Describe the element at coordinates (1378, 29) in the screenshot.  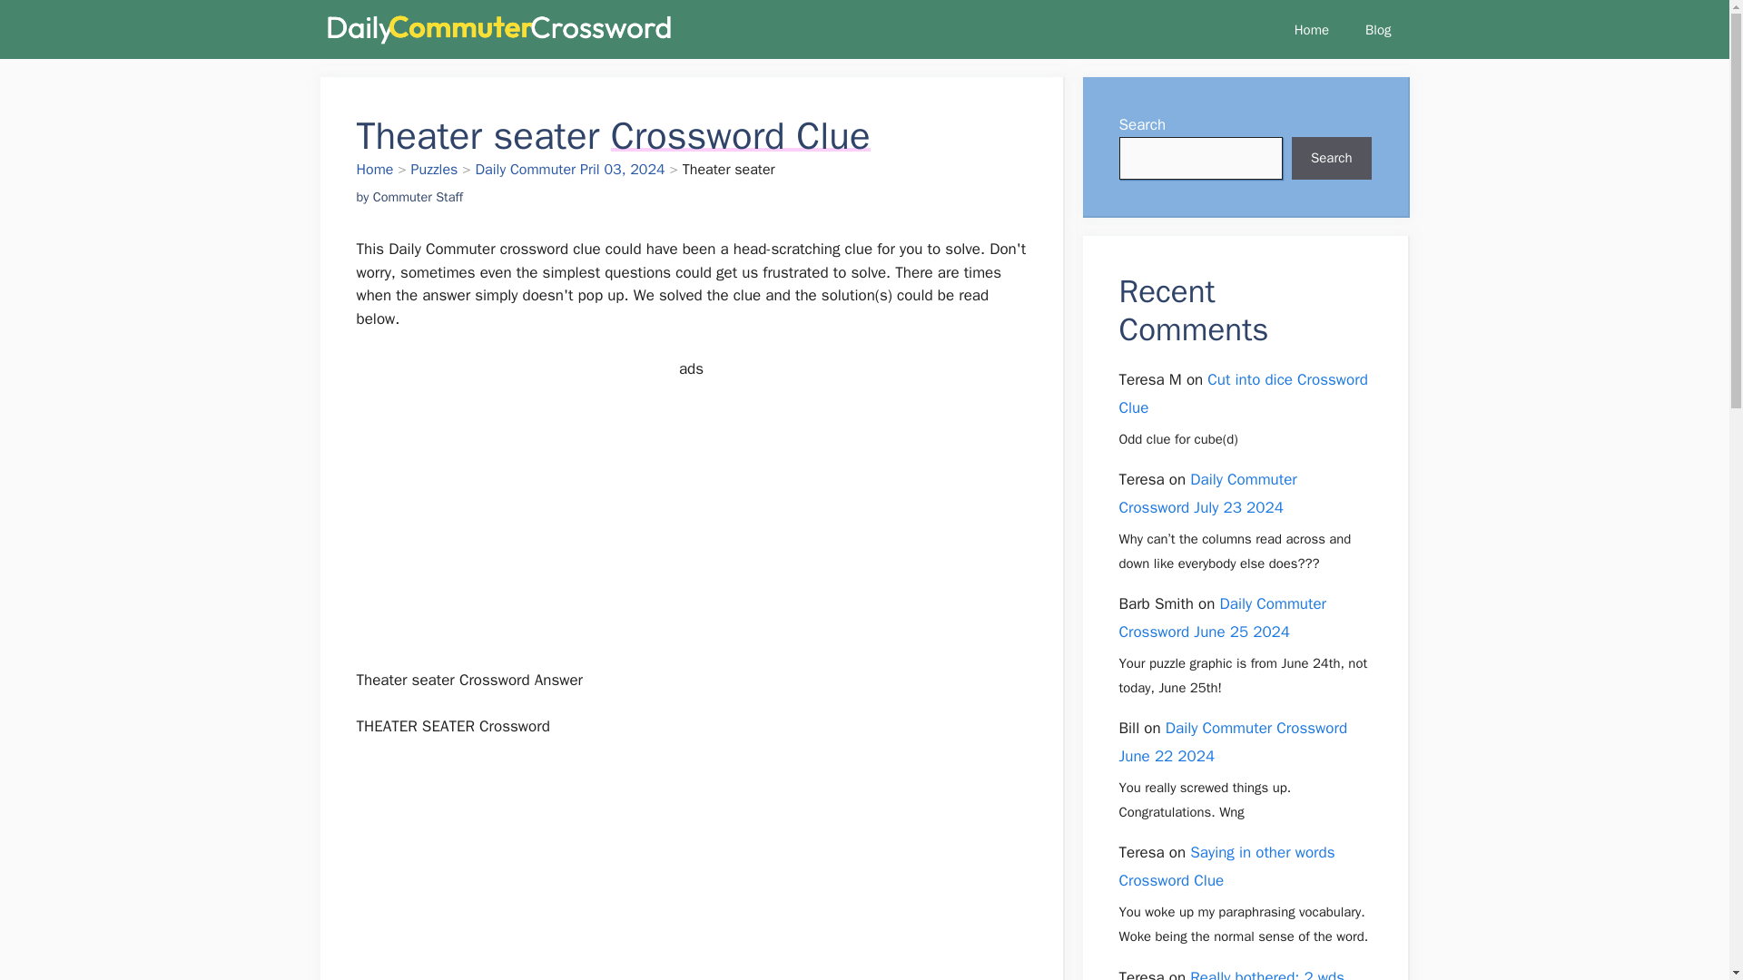
I see `Blog` at that location.